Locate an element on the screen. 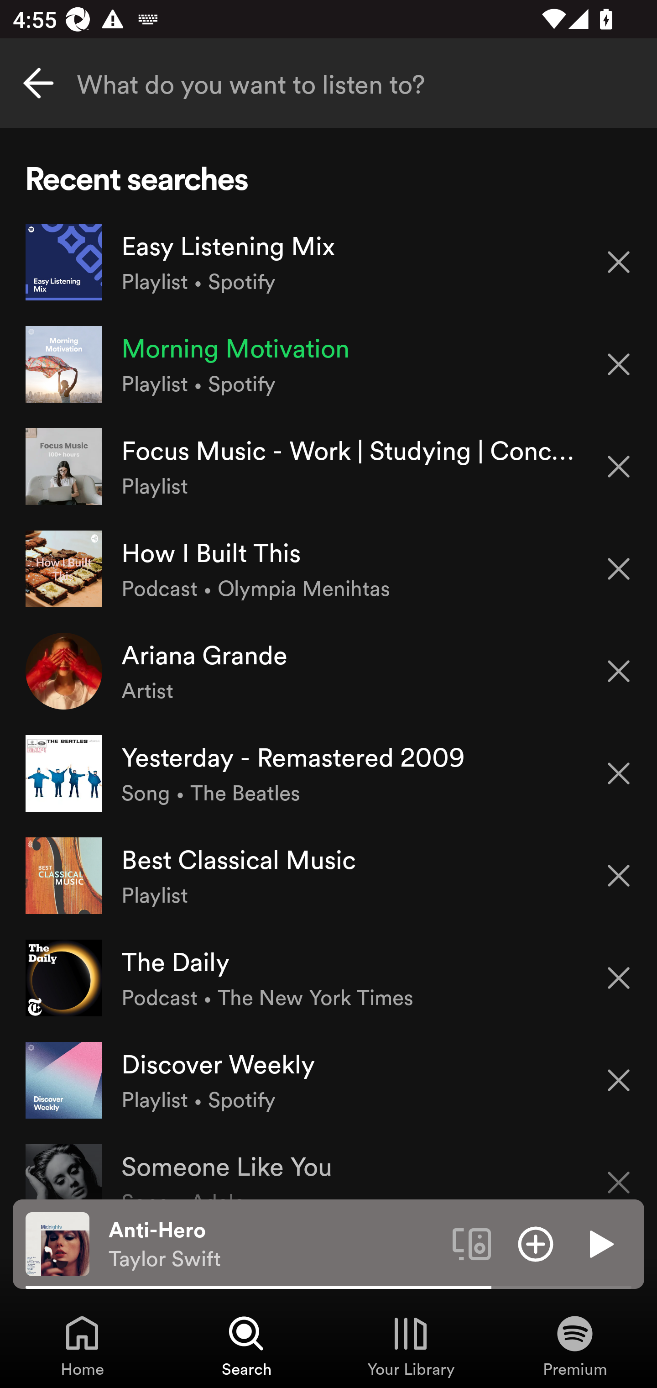 The height and width of the screenshot is (1388, 657). Remove is located at coordinates (619, 261).